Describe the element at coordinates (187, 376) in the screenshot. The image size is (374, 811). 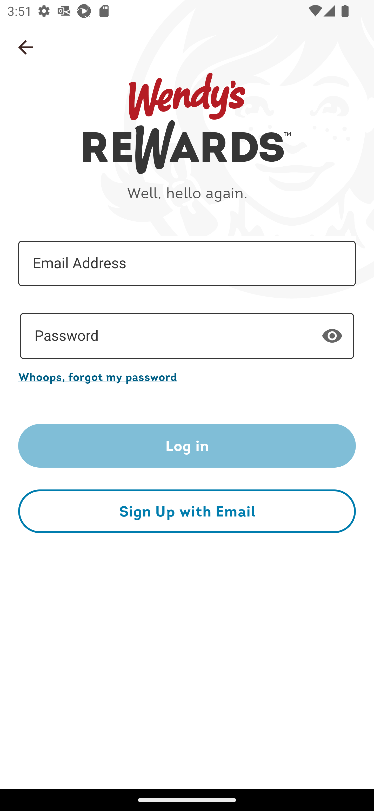
I see `Whoops, forgot my password` at that location.